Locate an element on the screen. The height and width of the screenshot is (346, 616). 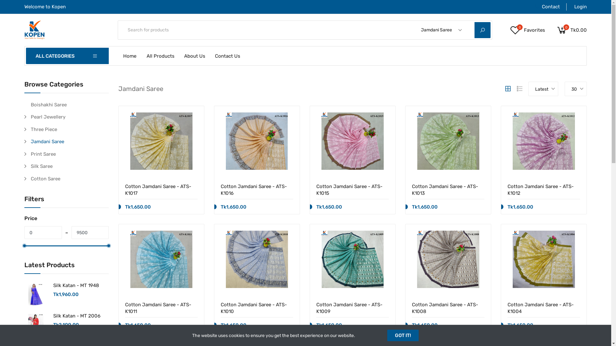
Contact is located at coordinates (547, 7).